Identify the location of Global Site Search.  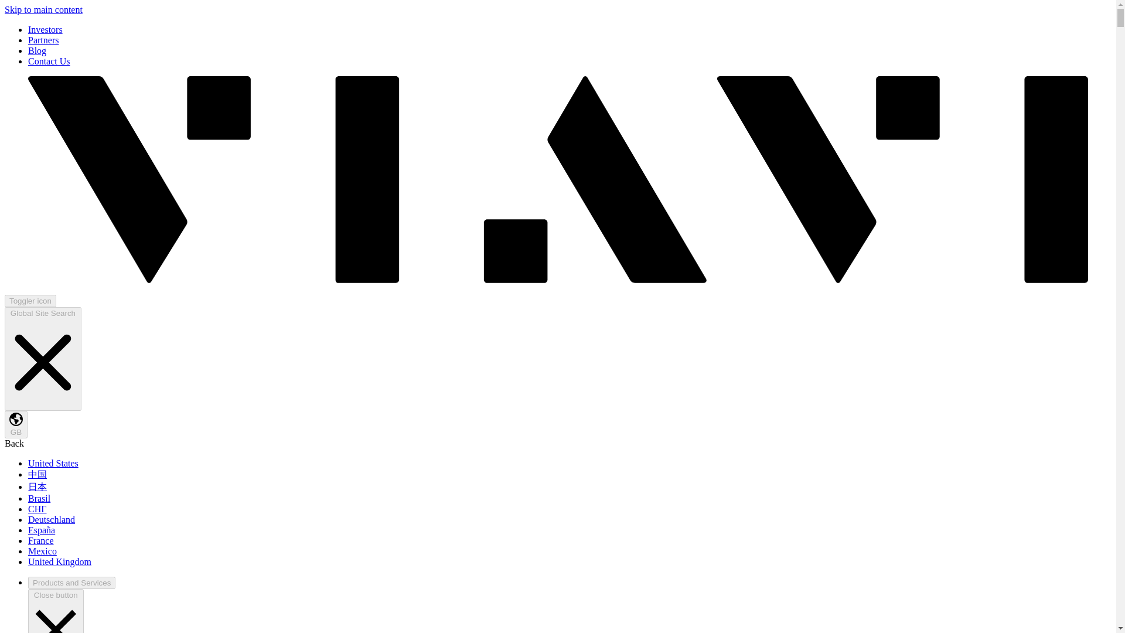
(42, 359).